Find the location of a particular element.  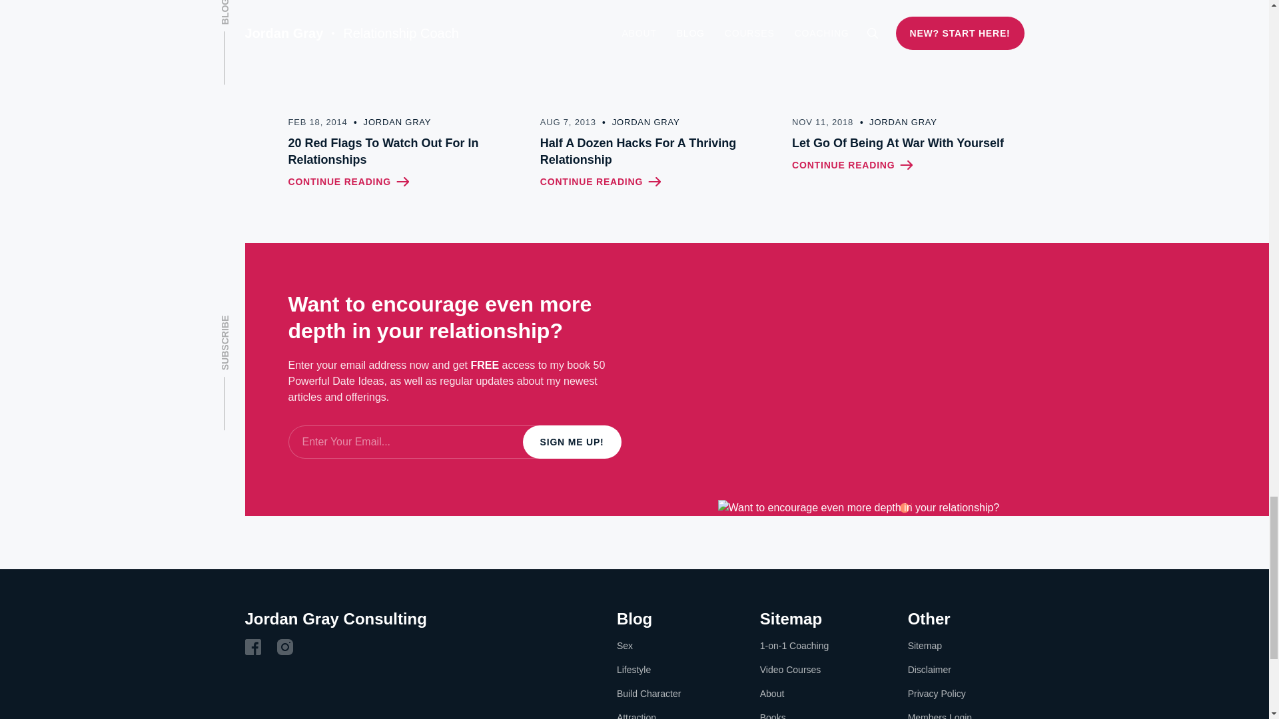

Half A Dozen Hacks For A Thriving Relationship is located at coordinates (655, 152).